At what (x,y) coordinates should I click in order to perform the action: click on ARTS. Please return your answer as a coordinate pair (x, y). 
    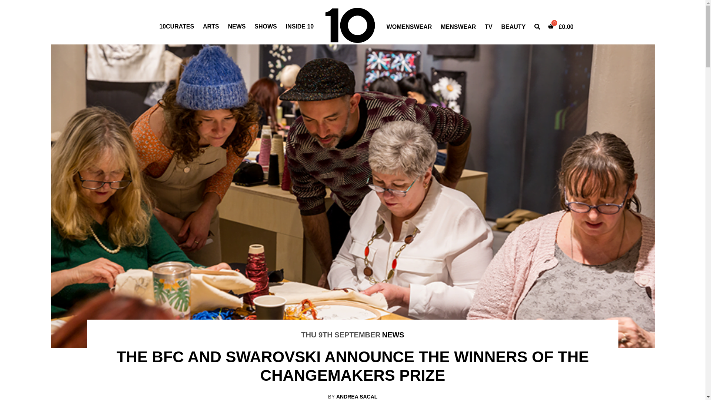
    Looking at the image, I should click on (211, 27).